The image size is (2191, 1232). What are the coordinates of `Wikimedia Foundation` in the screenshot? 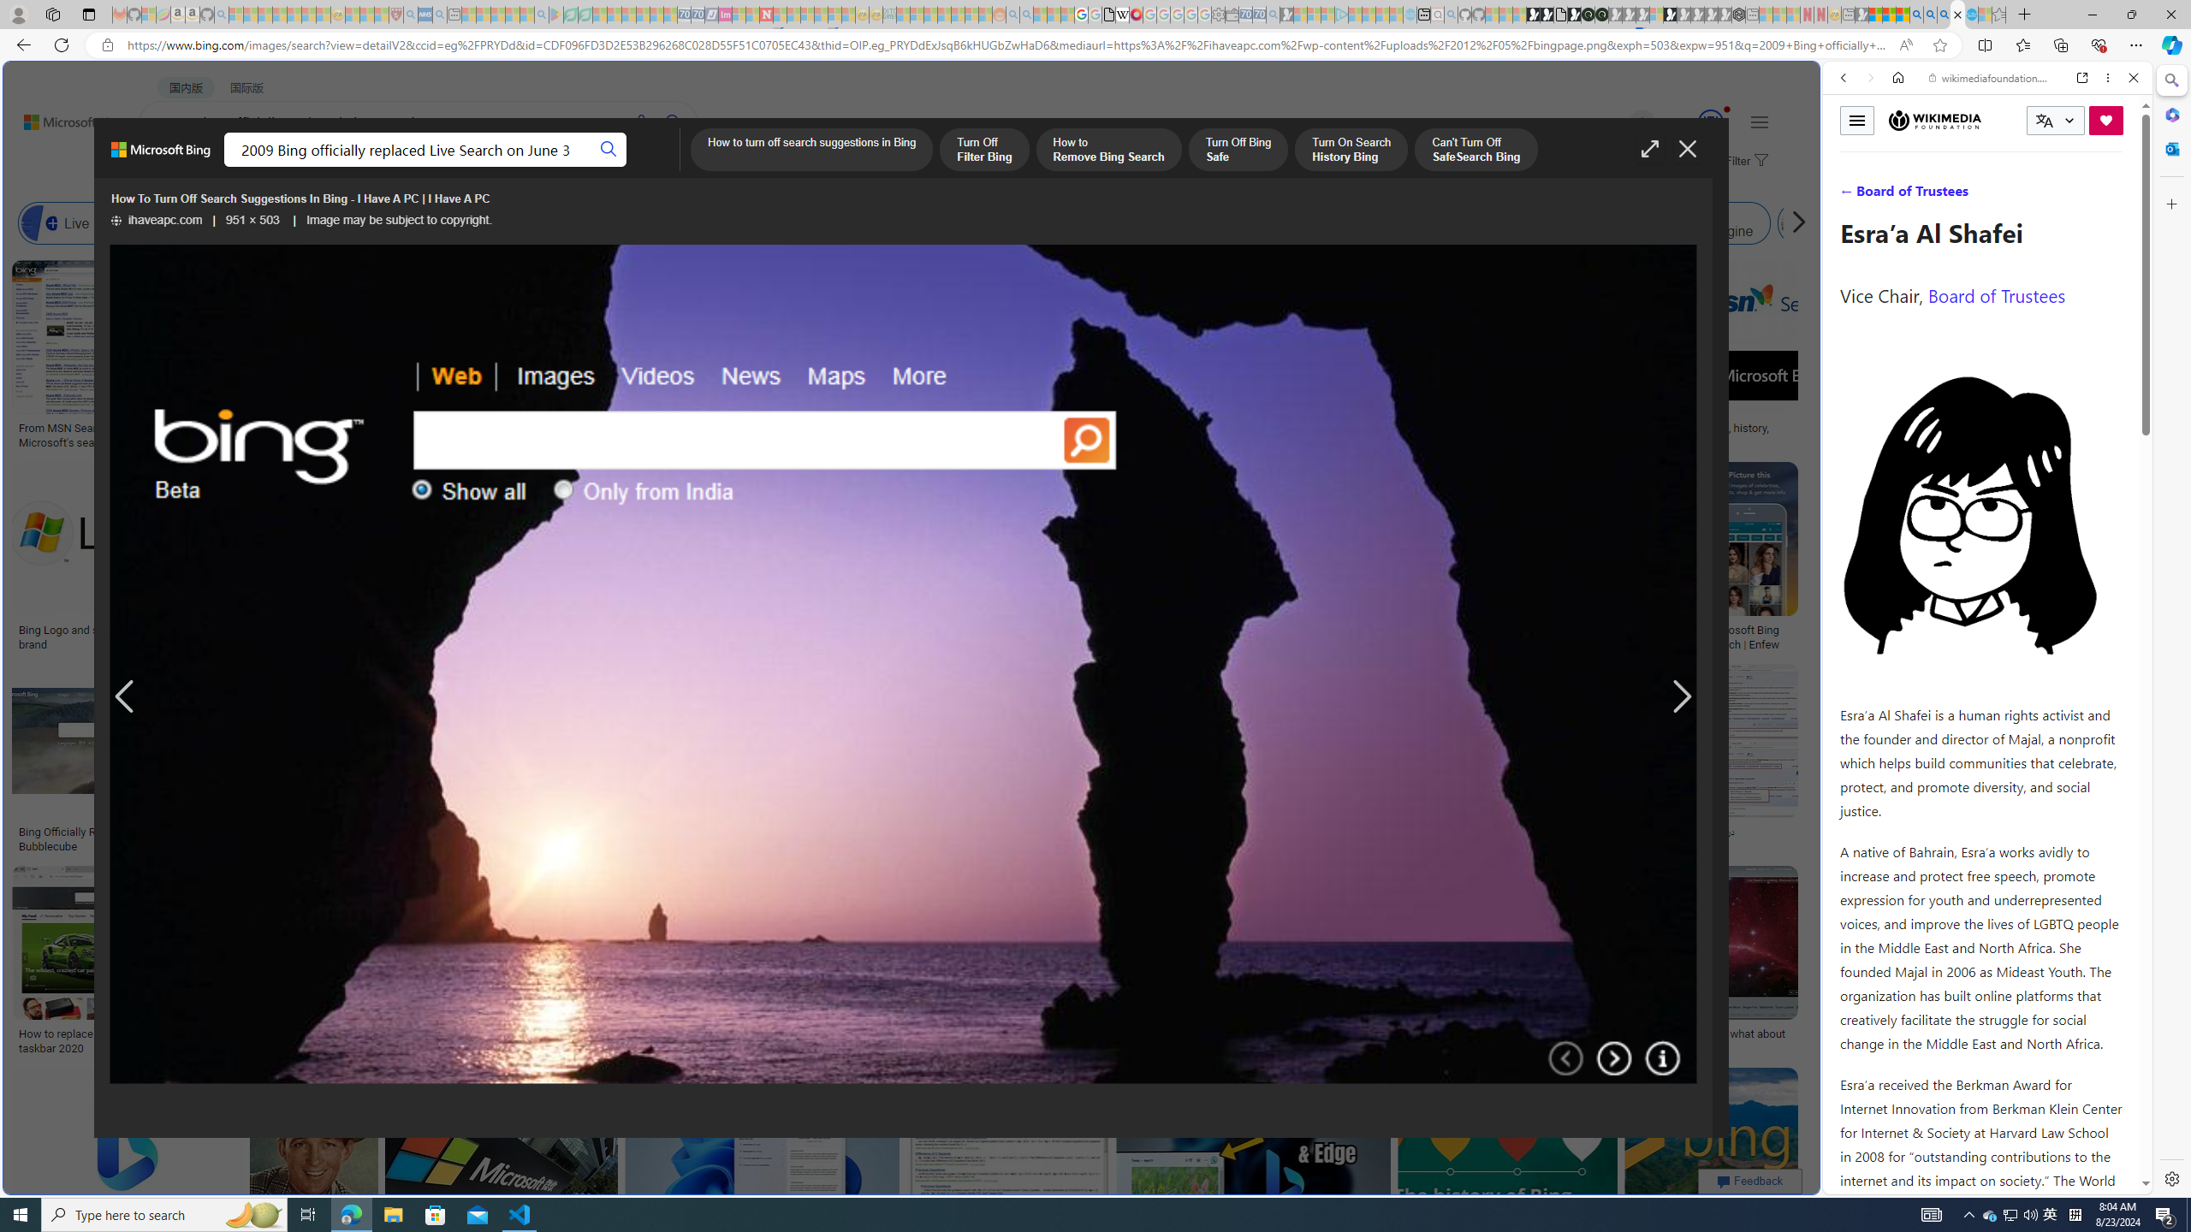 It's located at (1935, 120).